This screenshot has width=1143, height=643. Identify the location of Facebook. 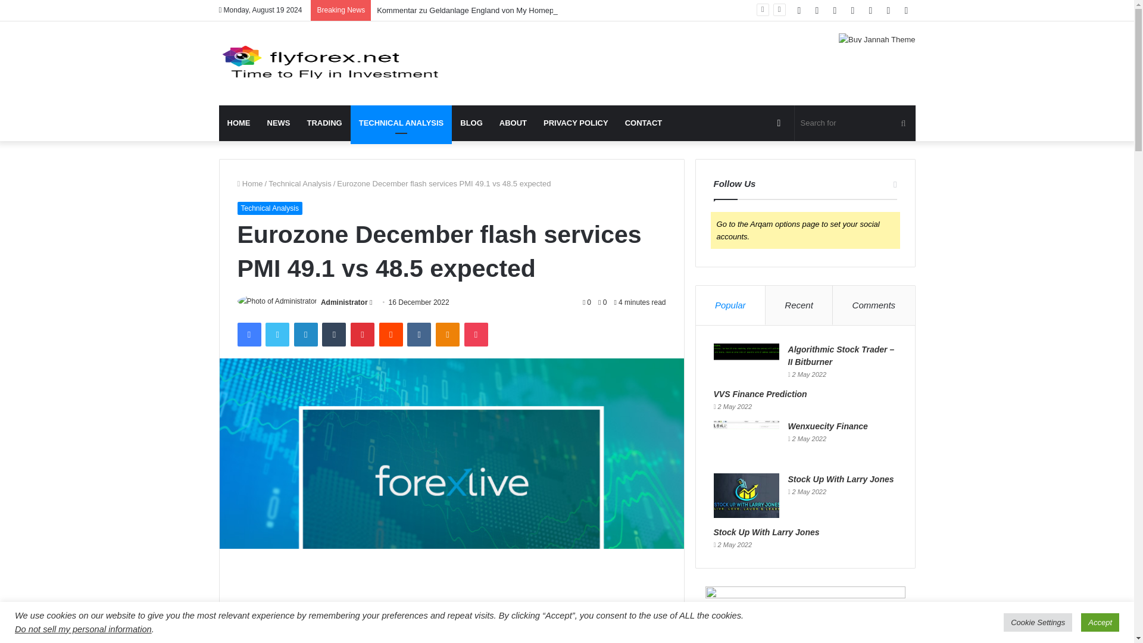
(248, 335).